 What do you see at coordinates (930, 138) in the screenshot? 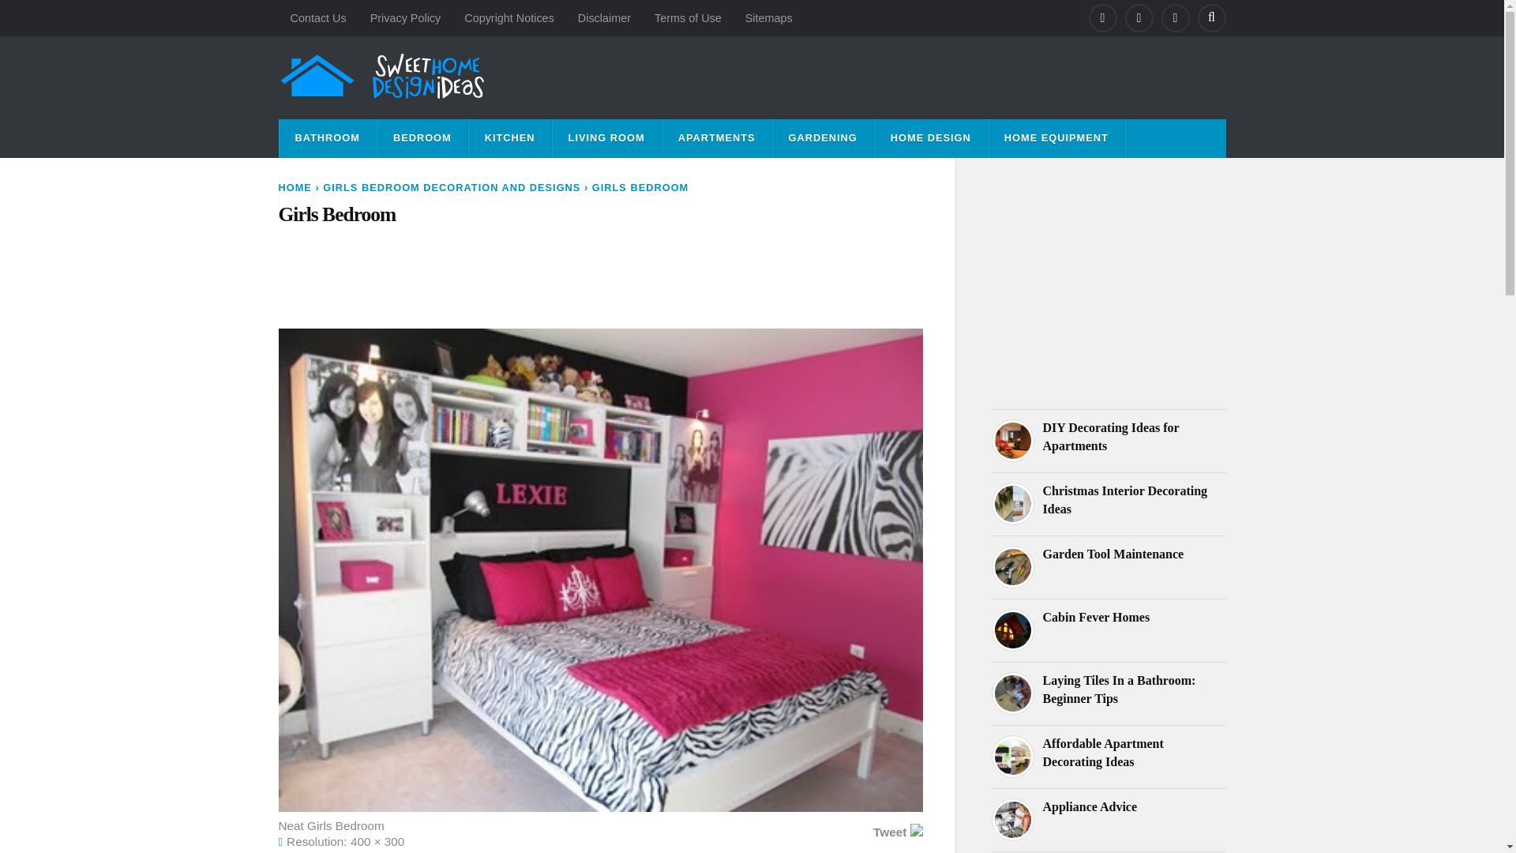
I see `HOME DESIGN` at bounding box center [930, 138].